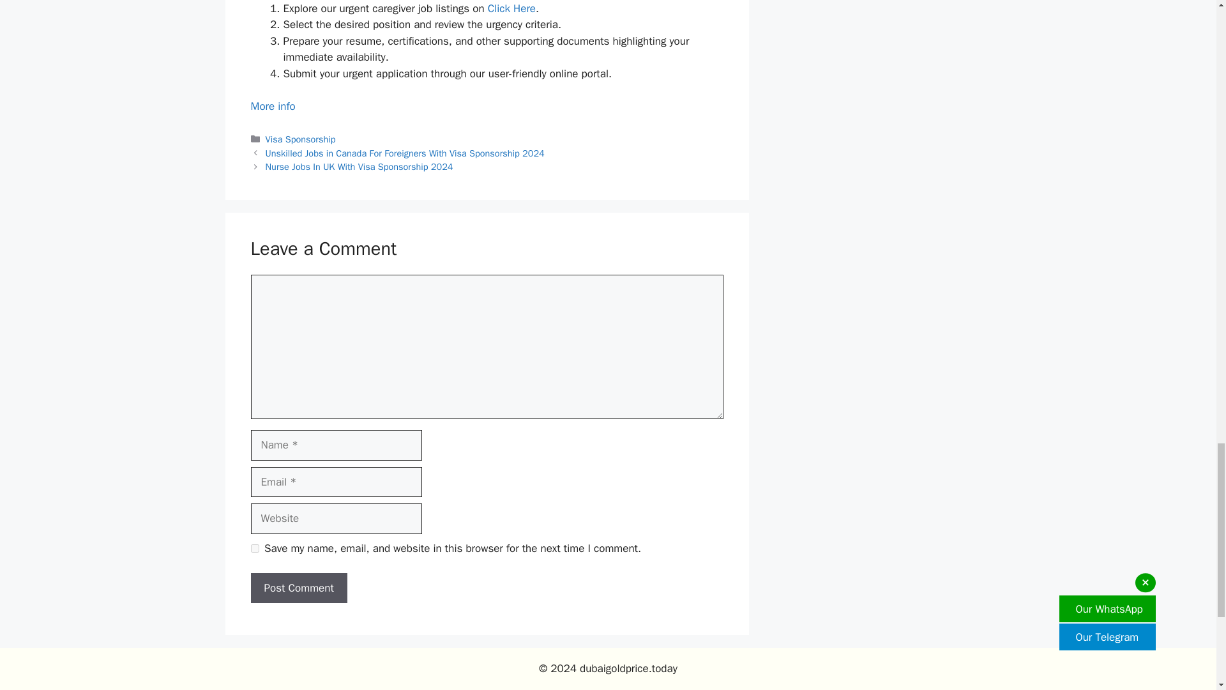 The image size is (1226, 690). Describe the element at coordinates (301, 139) in the screenshot. I see `Visa Sponsorship` at that location.